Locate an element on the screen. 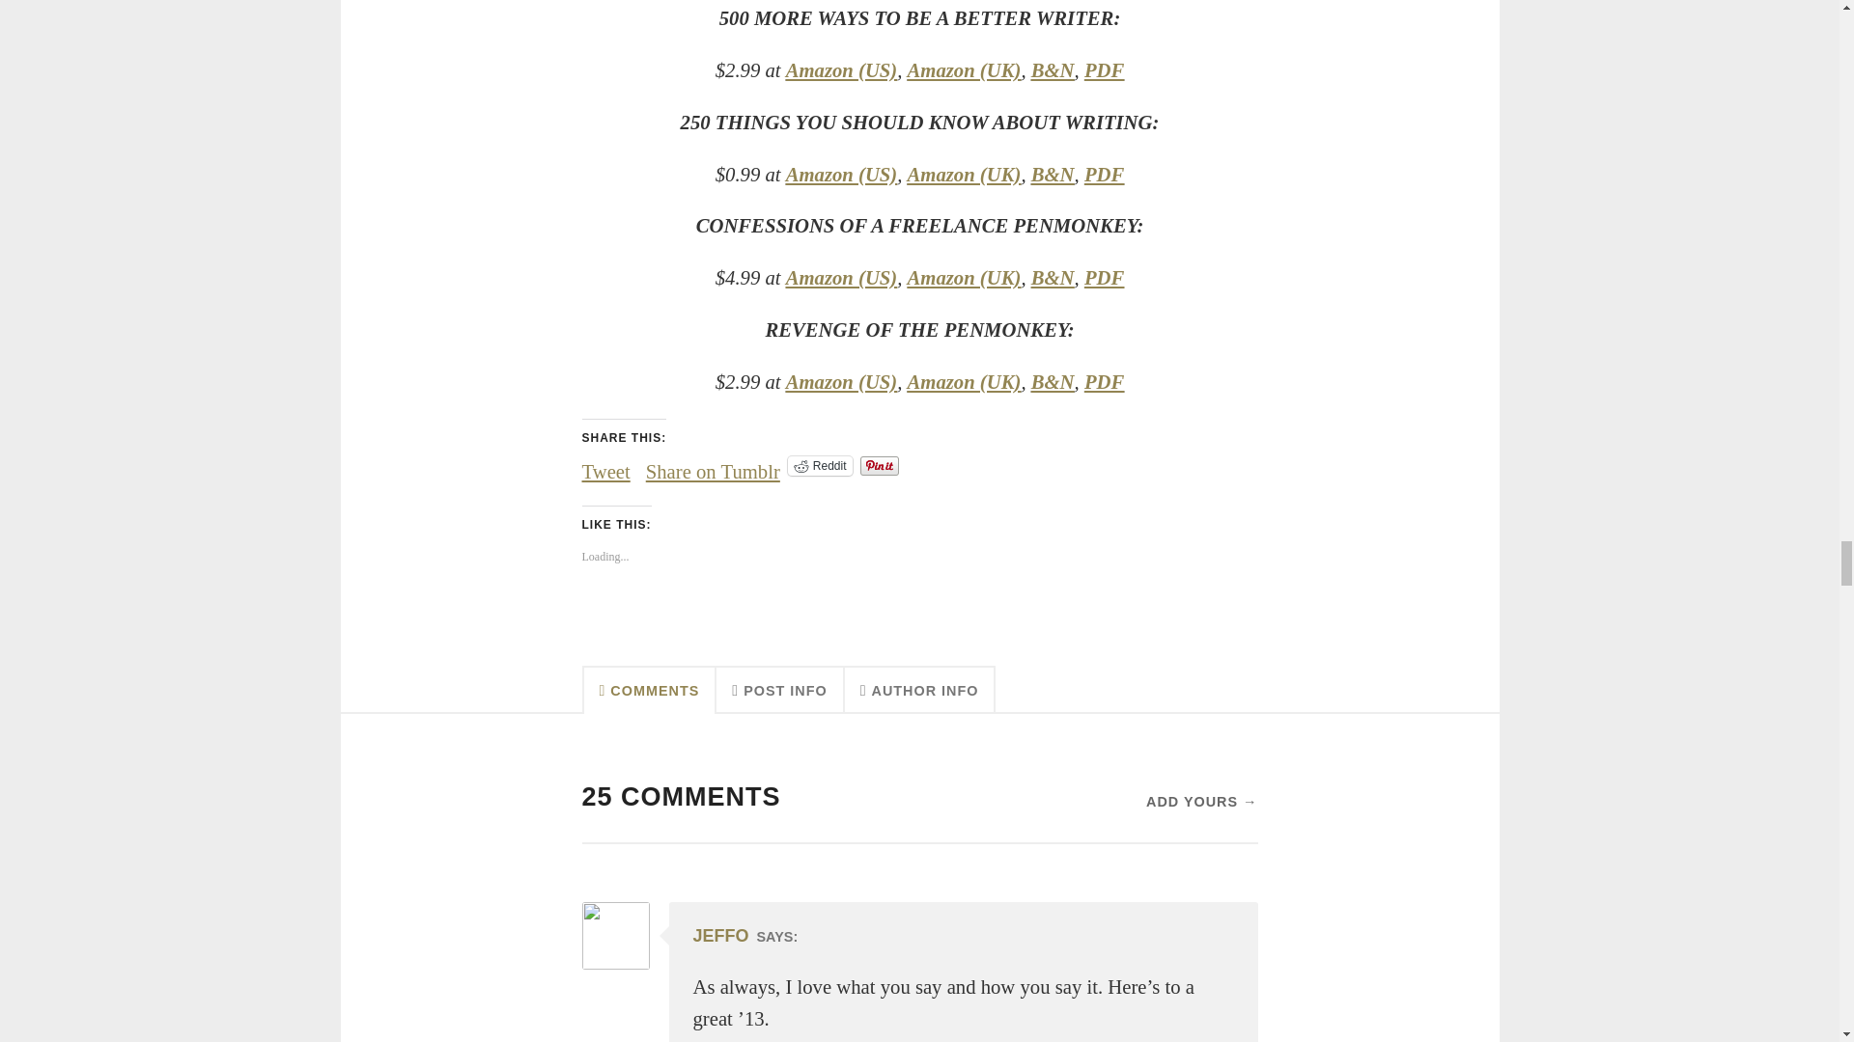 This screenshot has width=1854, height=1042. 500 More Ways -- AMAZON UK is located at coordinates (964, 69).